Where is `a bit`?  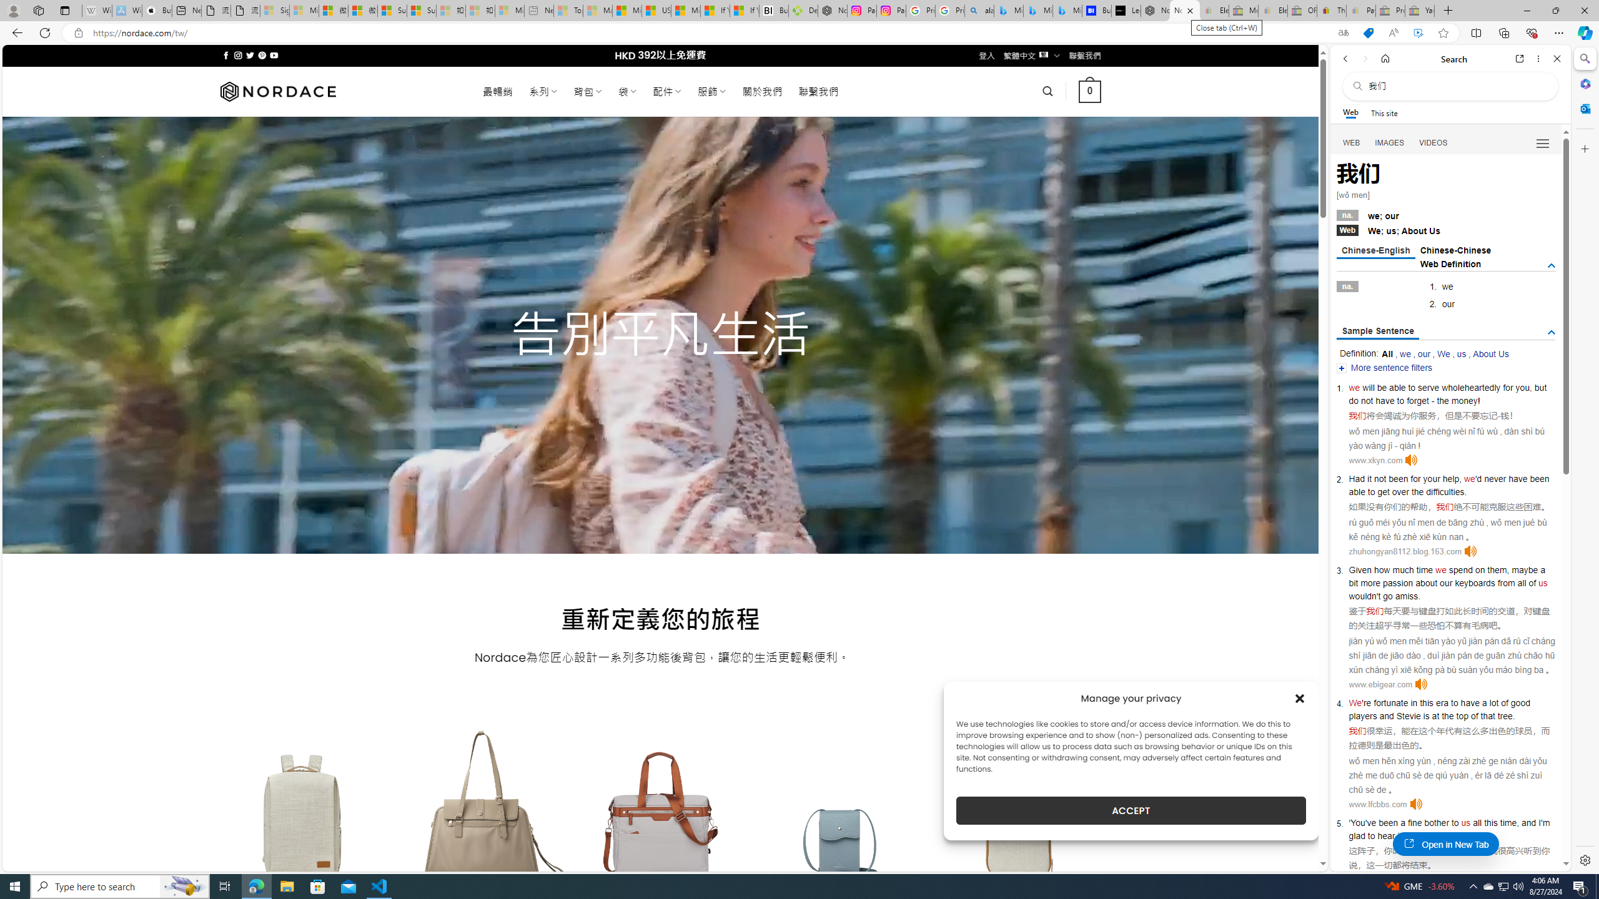 a bit is located at coordinates (1446, 576).